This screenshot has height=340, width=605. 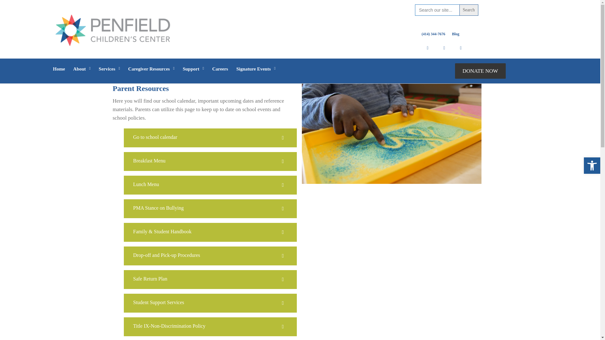 What do you see at coordinates (283, 138) in the screenshot?
I see `PMA Calendar` at bounding box center [283, 138].